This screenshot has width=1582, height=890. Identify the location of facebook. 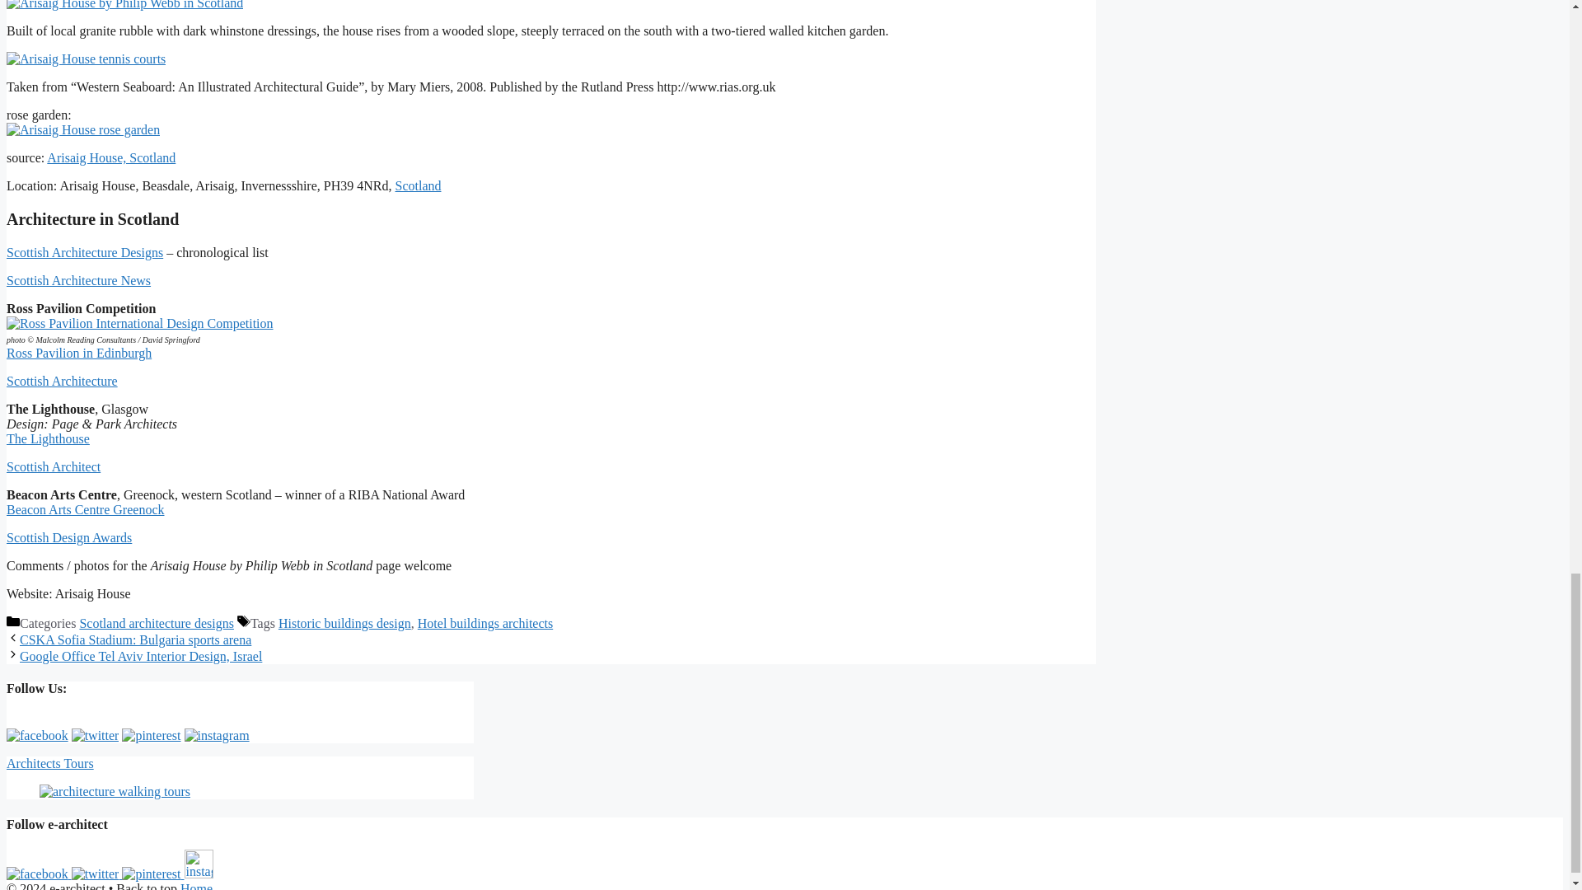
(36, 735).